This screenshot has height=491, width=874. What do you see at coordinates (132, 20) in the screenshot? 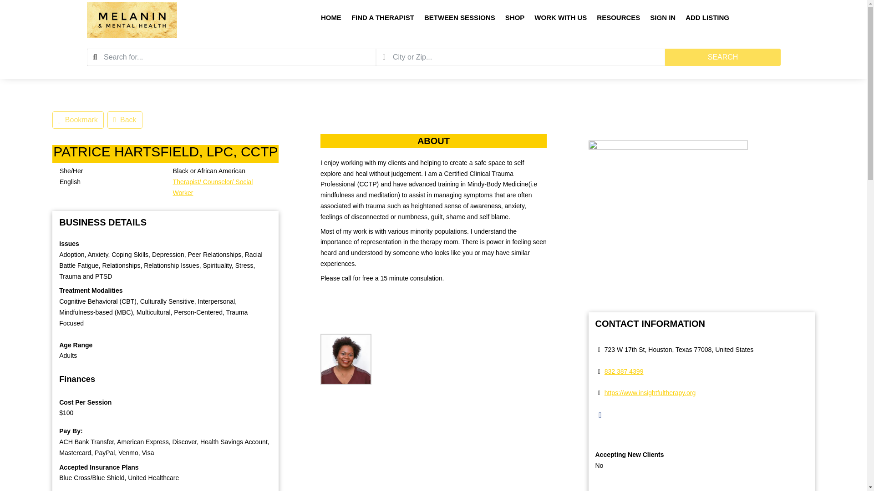
I see `Logo-gold-and-black-1024x412-2` at bounding box center [132, 20].